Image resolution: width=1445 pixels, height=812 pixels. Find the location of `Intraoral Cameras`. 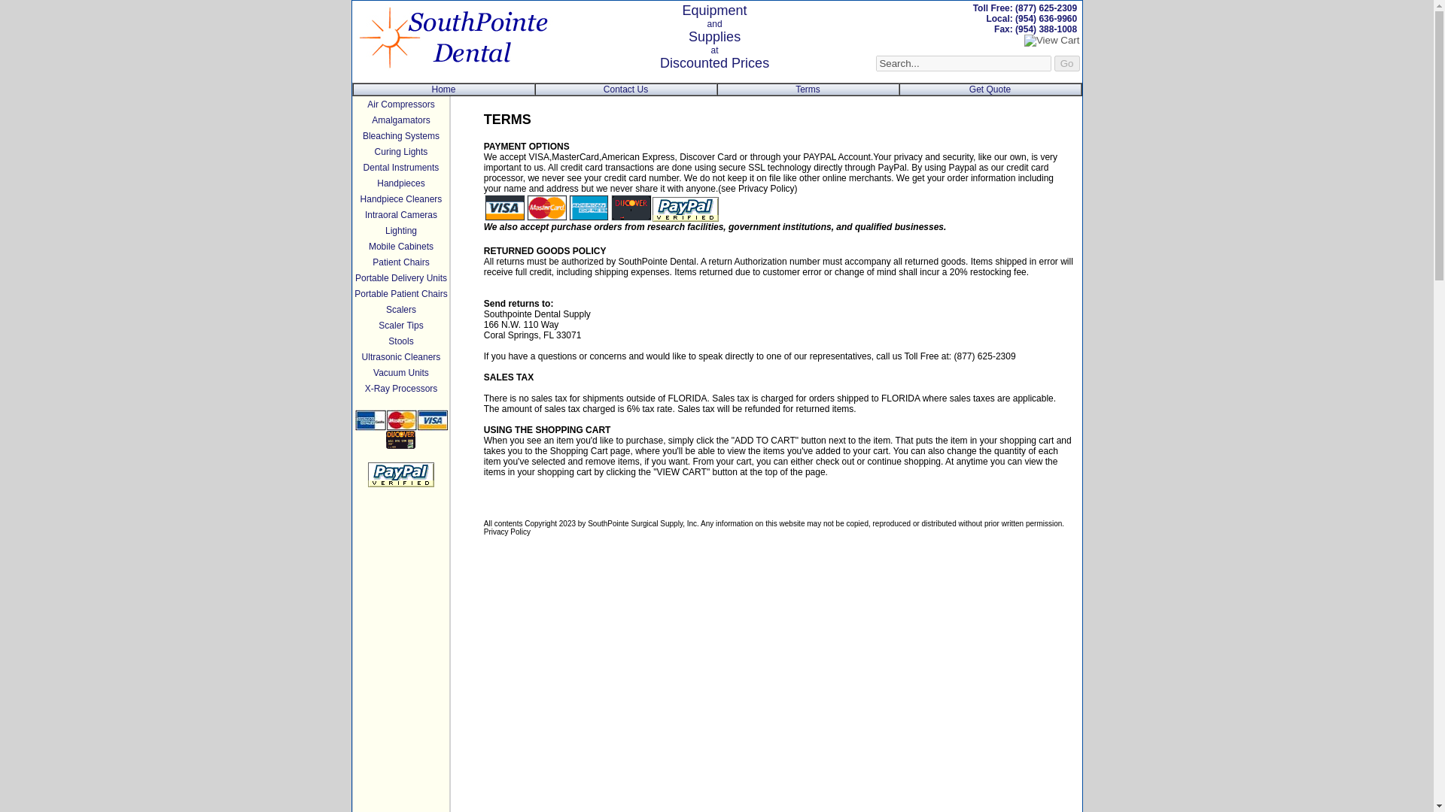

Intraoral Cameras is located at coordinates (401, 214).